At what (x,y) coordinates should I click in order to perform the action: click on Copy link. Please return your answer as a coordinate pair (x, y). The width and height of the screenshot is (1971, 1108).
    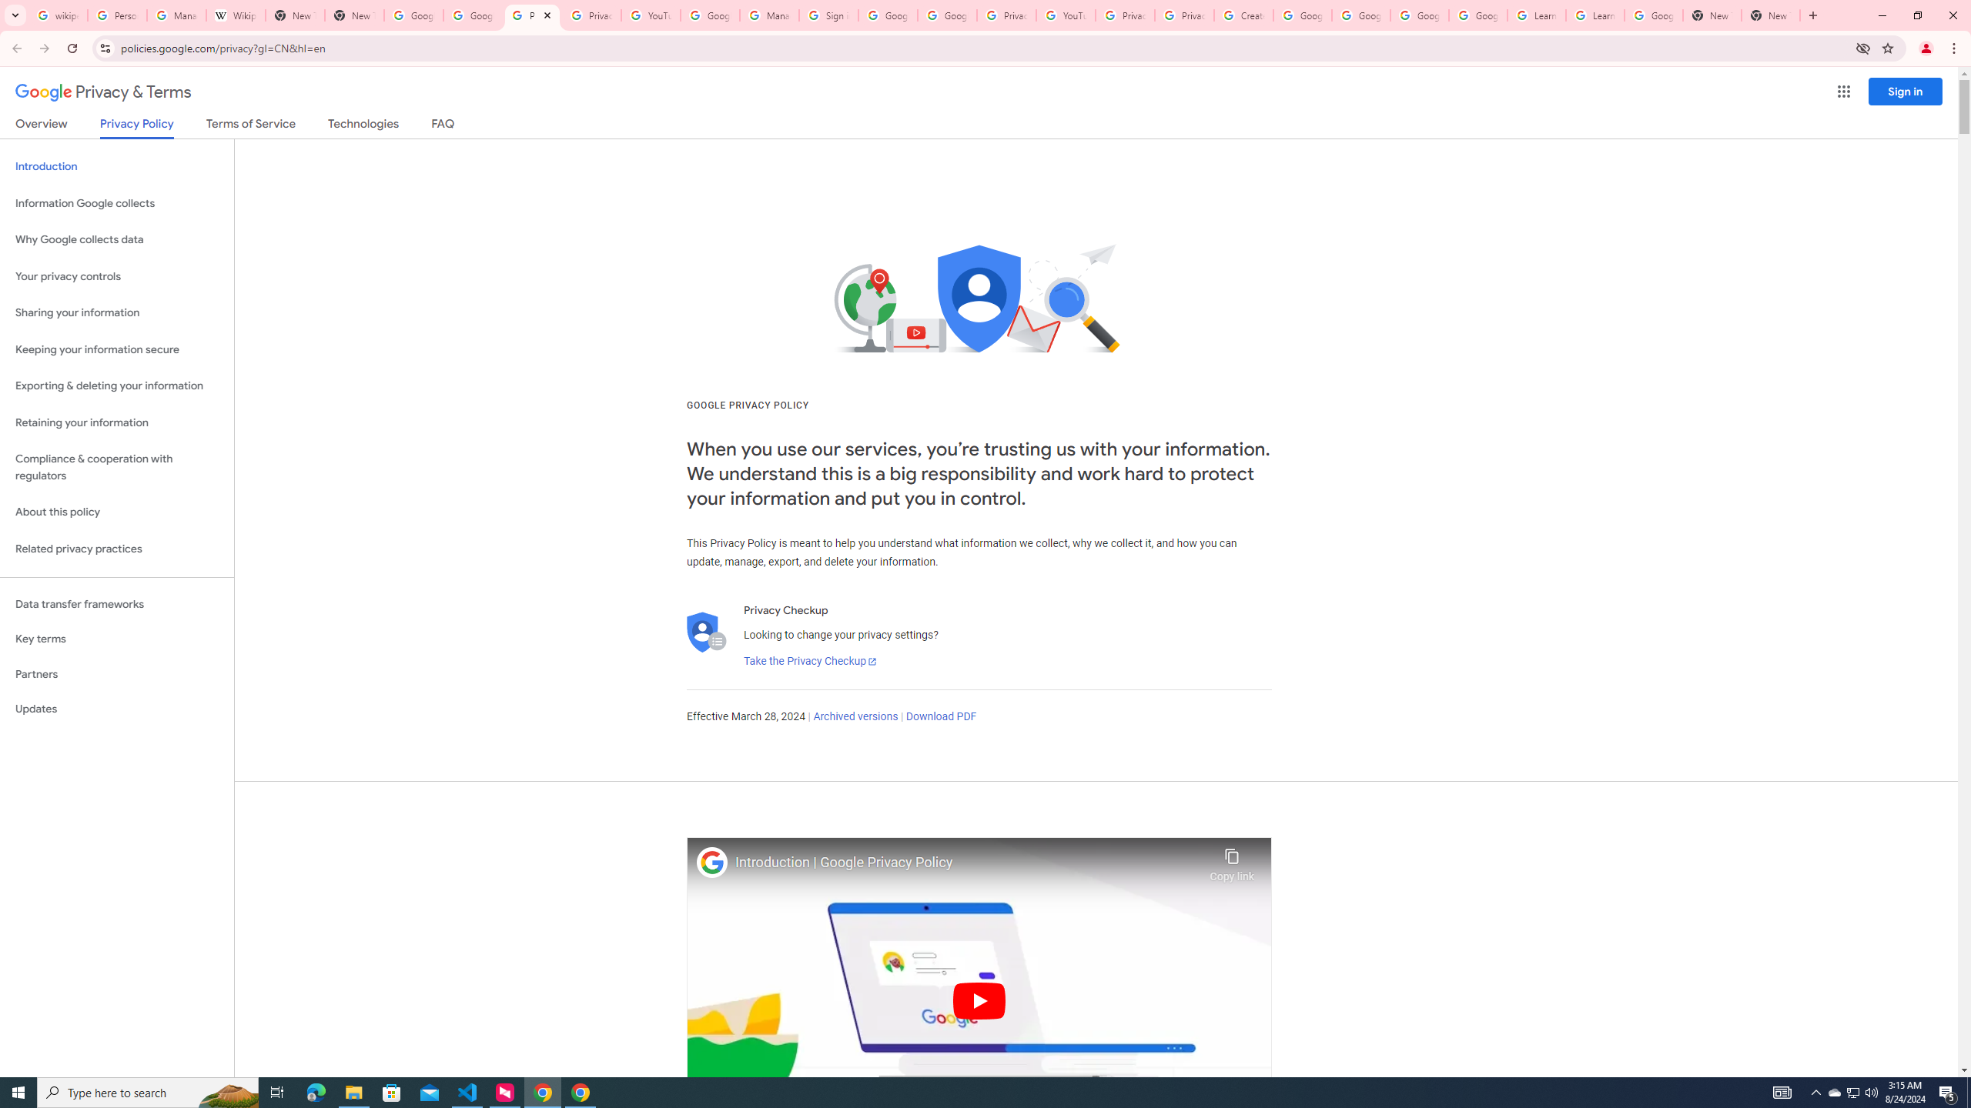
    Looking at the image, I should click on (1232, 861).